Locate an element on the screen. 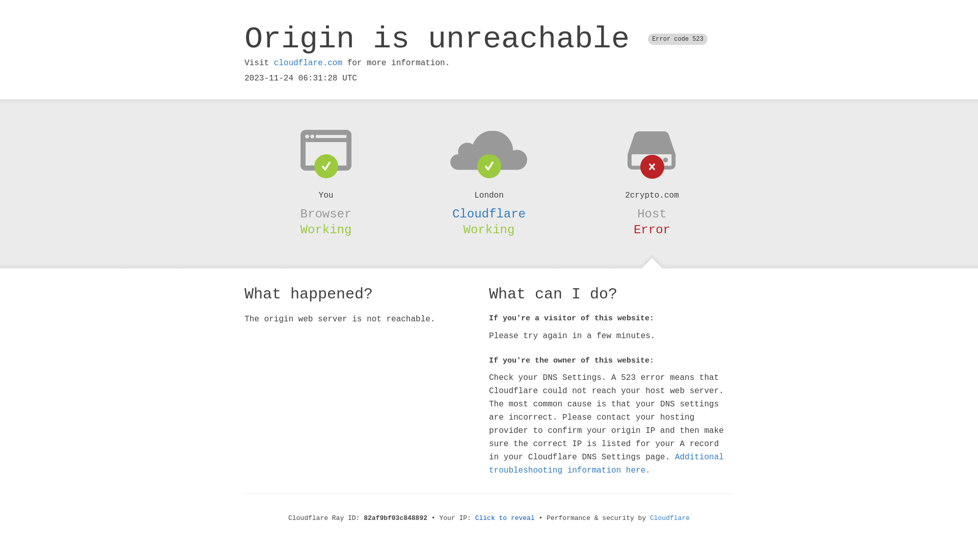 This screenshot has height=550, width=978. cloudflare.com is located at coordinates (308, 63).